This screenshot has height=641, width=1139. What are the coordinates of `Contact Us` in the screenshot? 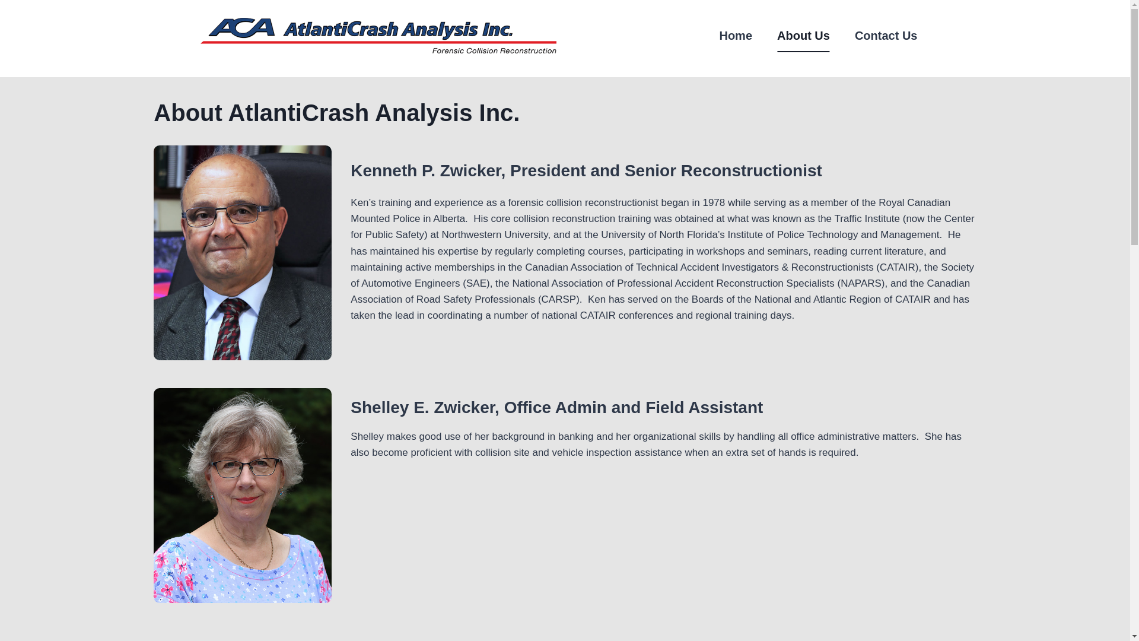 It's located at (886, 36).